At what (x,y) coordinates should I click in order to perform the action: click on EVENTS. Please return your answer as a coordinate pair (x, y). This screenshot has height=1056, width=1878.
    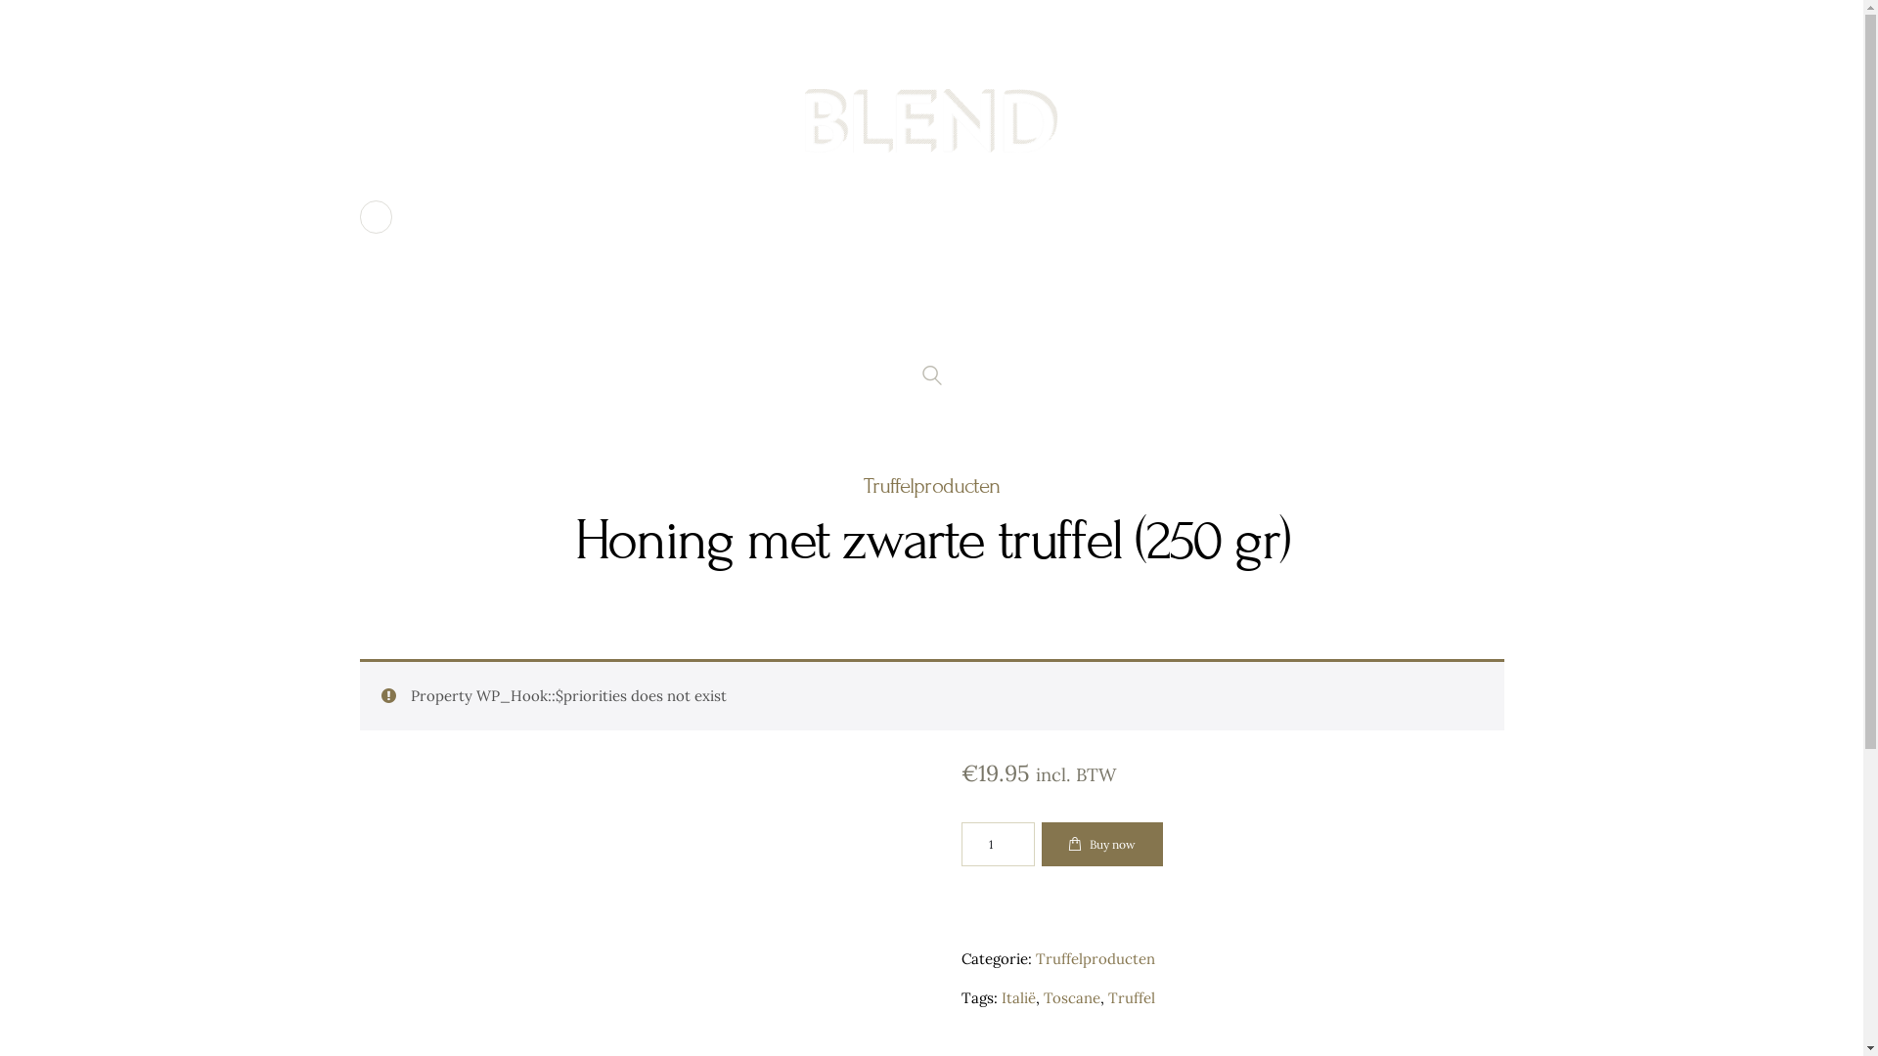
    Looking at the image, I should click on (1050, 321).